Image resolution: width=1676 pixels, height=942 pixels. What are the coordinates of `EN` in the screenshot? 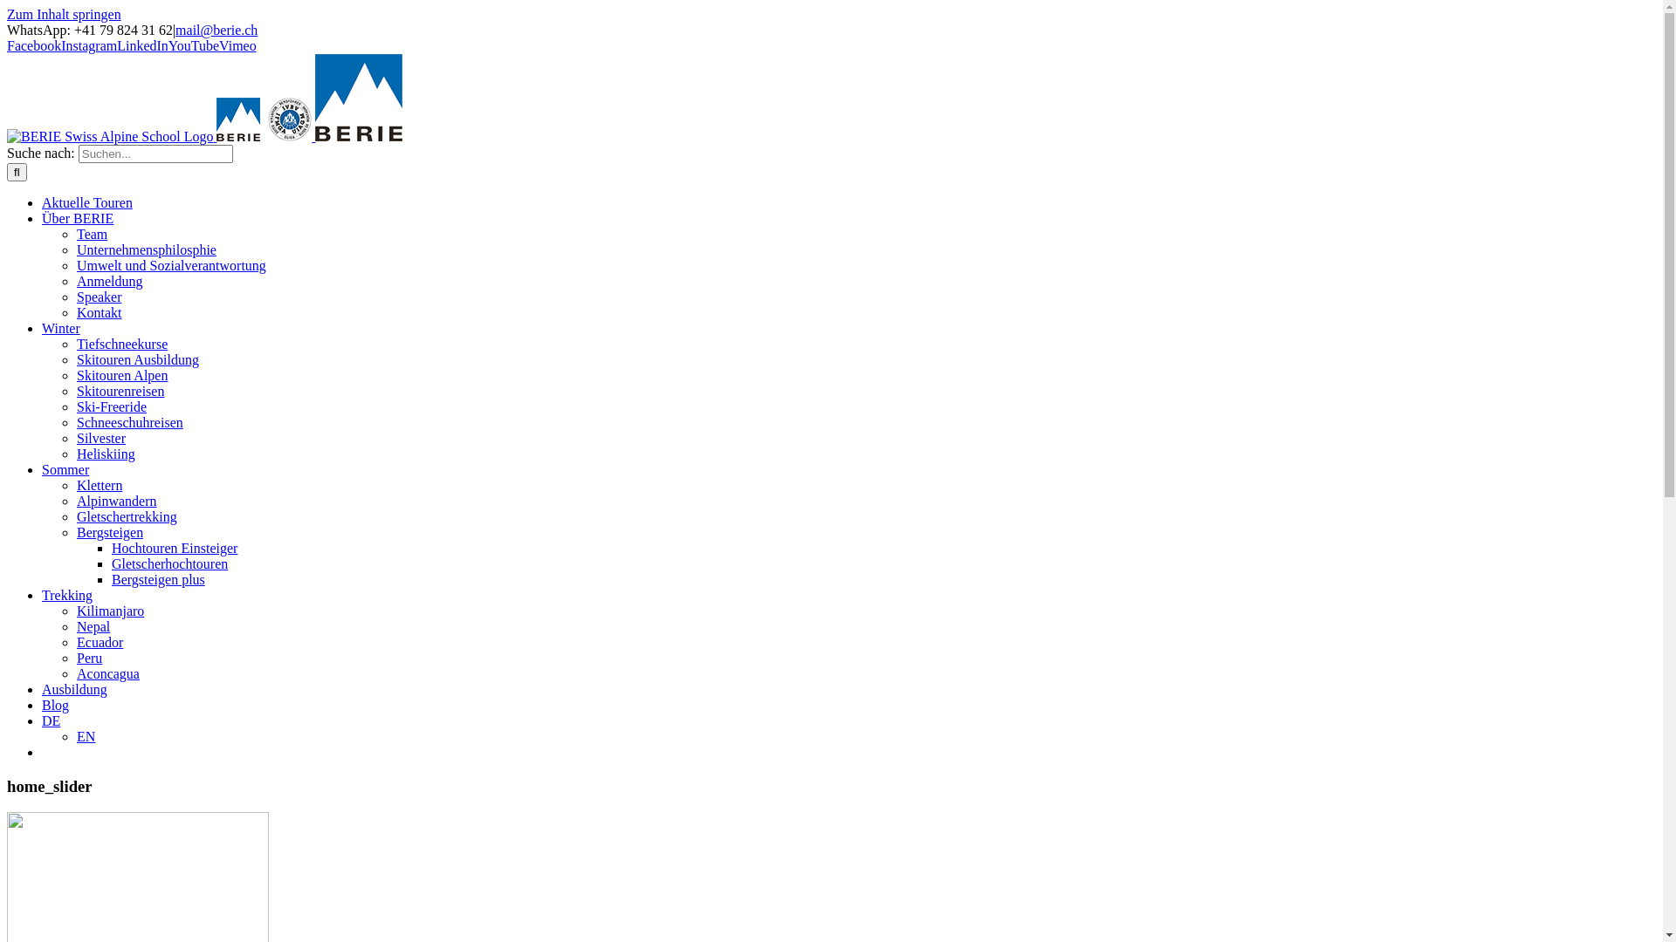 It's located at (86, 736).